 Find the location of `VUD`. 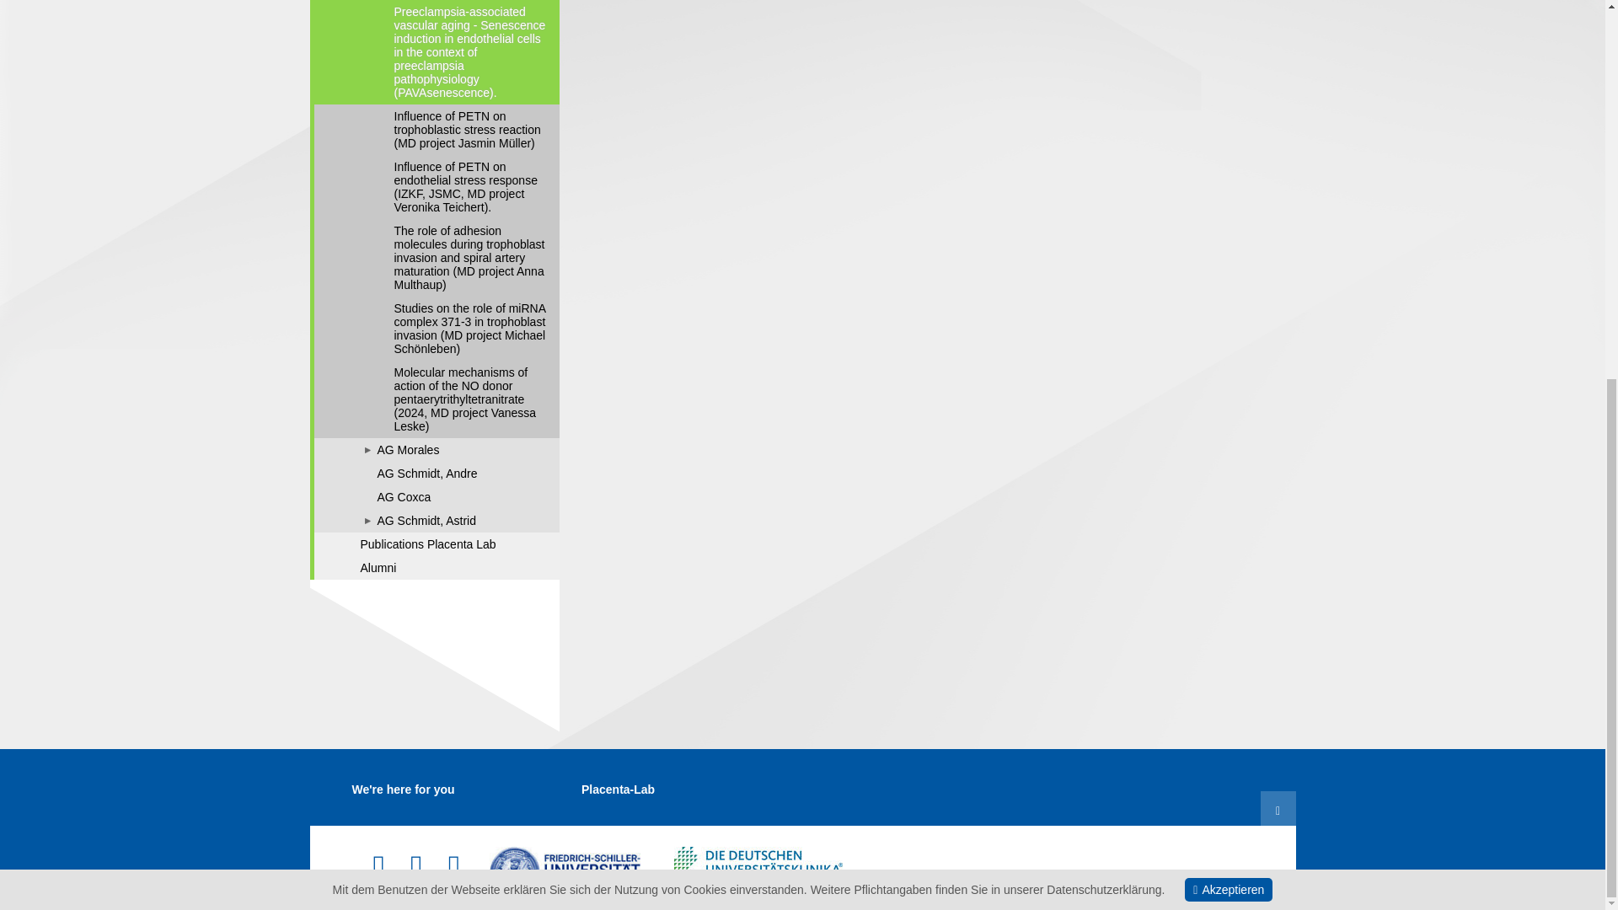

VUD is located at coordinates (758, 867).